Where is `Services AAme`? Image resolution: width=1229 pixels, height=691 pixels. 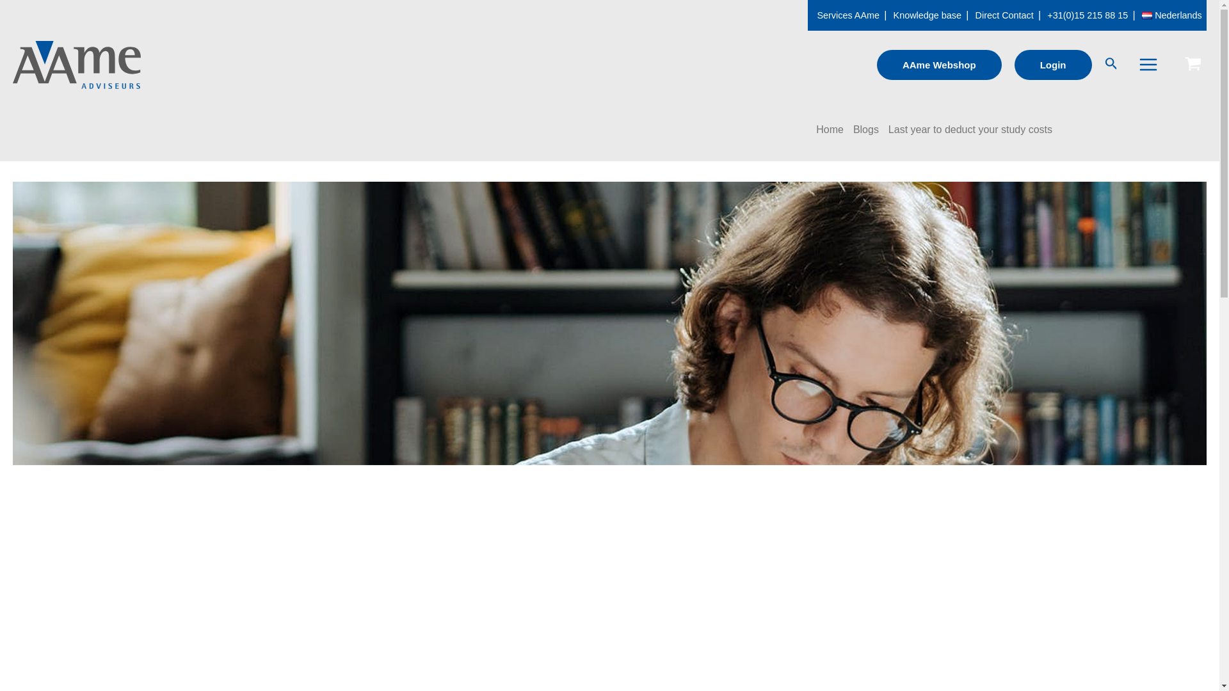 Services AAme is located at coordinates (847, 15).